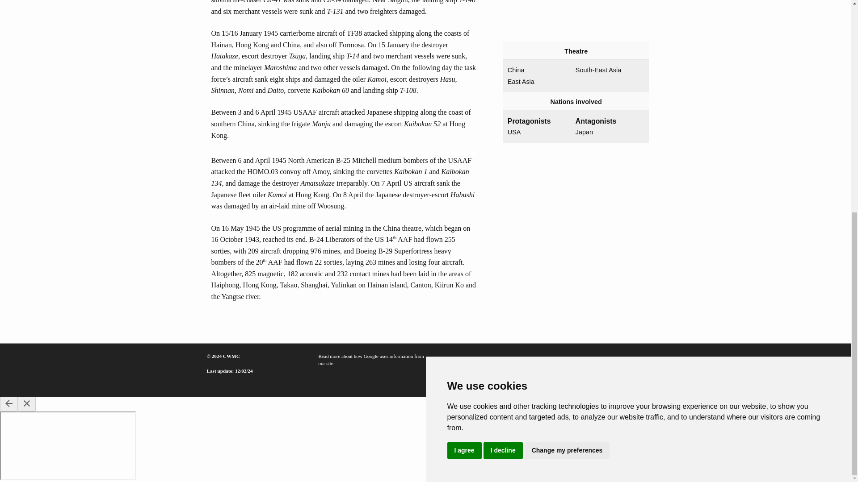 This screenshot has height=482, width=858. Describe the element at coordinates (503, 73) in the screenshot. I see `I decline` at that location.